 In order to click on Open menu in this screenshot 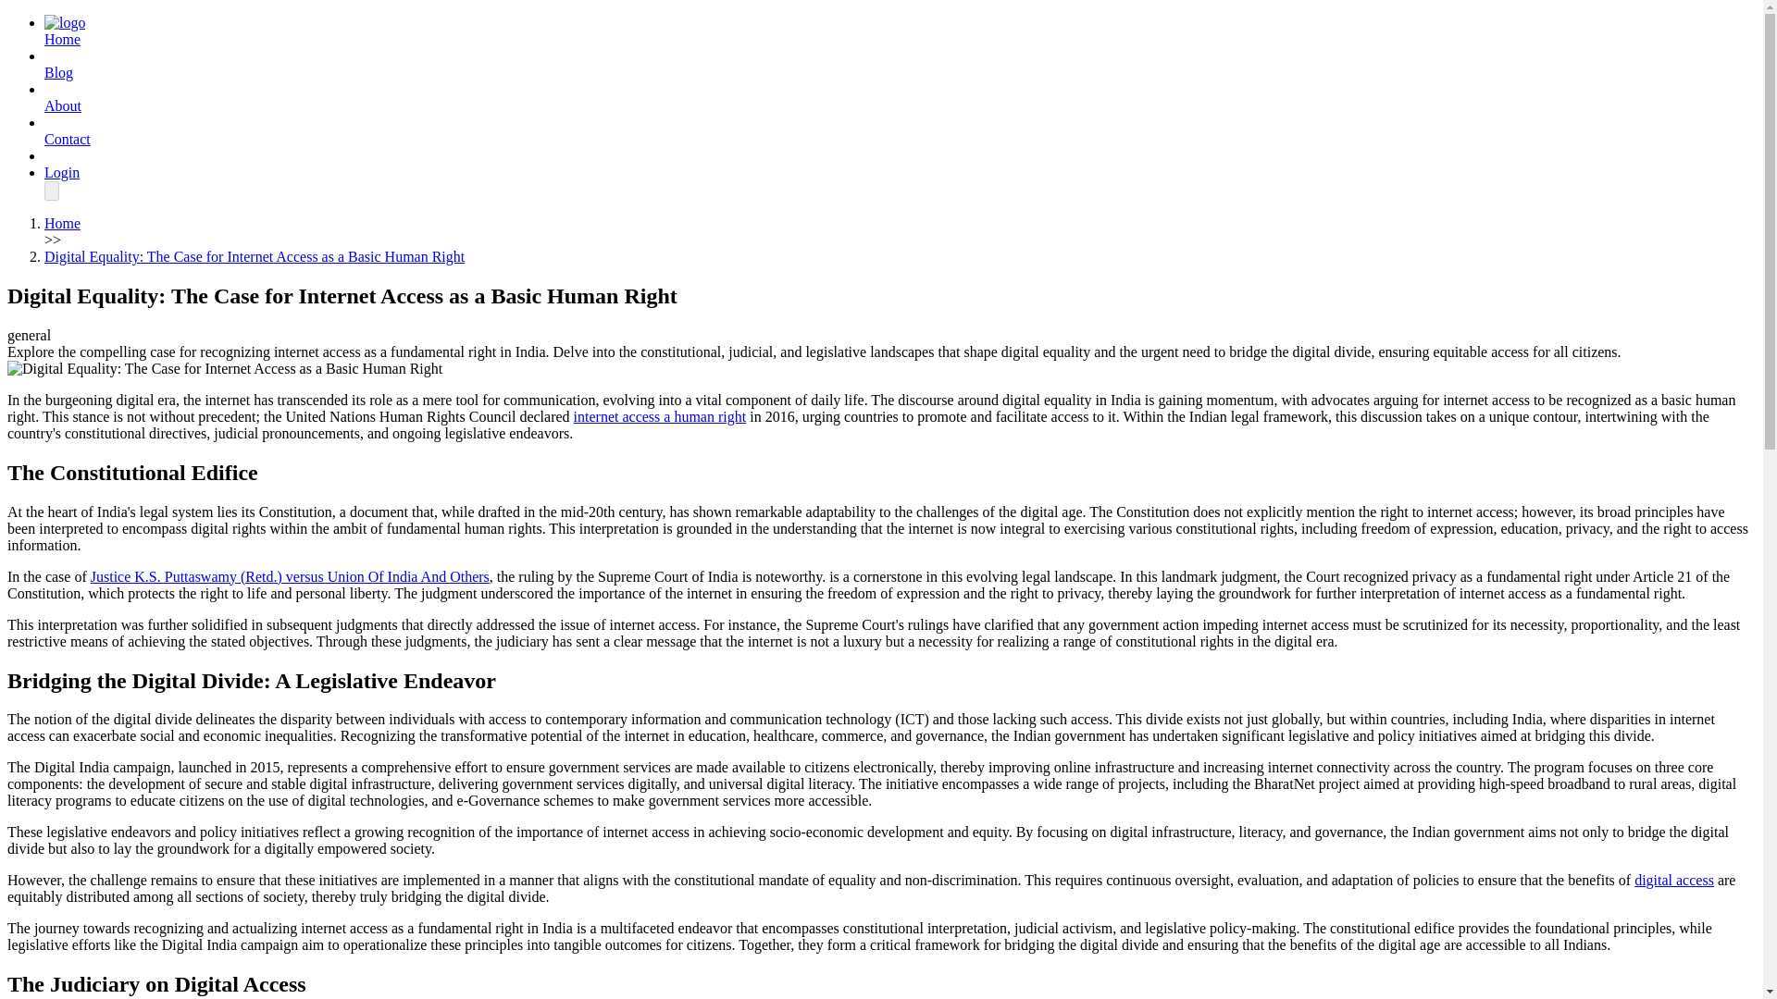, I will do `click(52, 191)`.